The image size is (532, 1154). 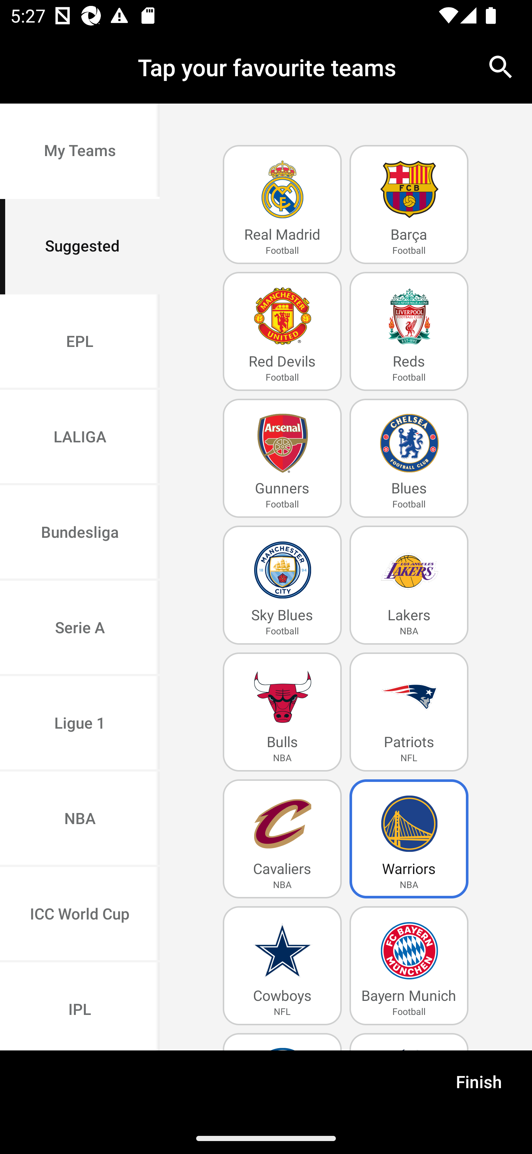 I want to click on Real Madrid Real Madrid Football, so click(x=282, y=205).